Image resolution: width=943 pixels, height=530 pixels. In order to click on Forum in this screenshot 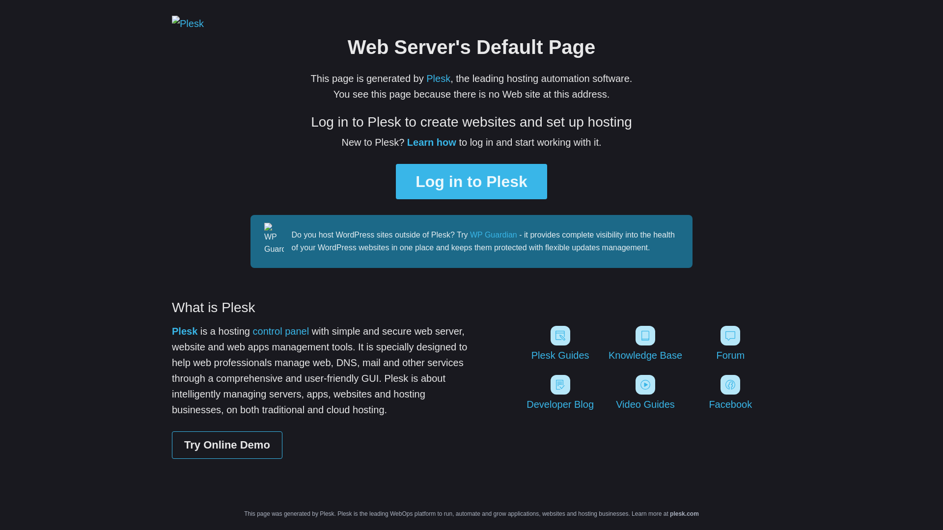, I will do `click(731, 344)`.